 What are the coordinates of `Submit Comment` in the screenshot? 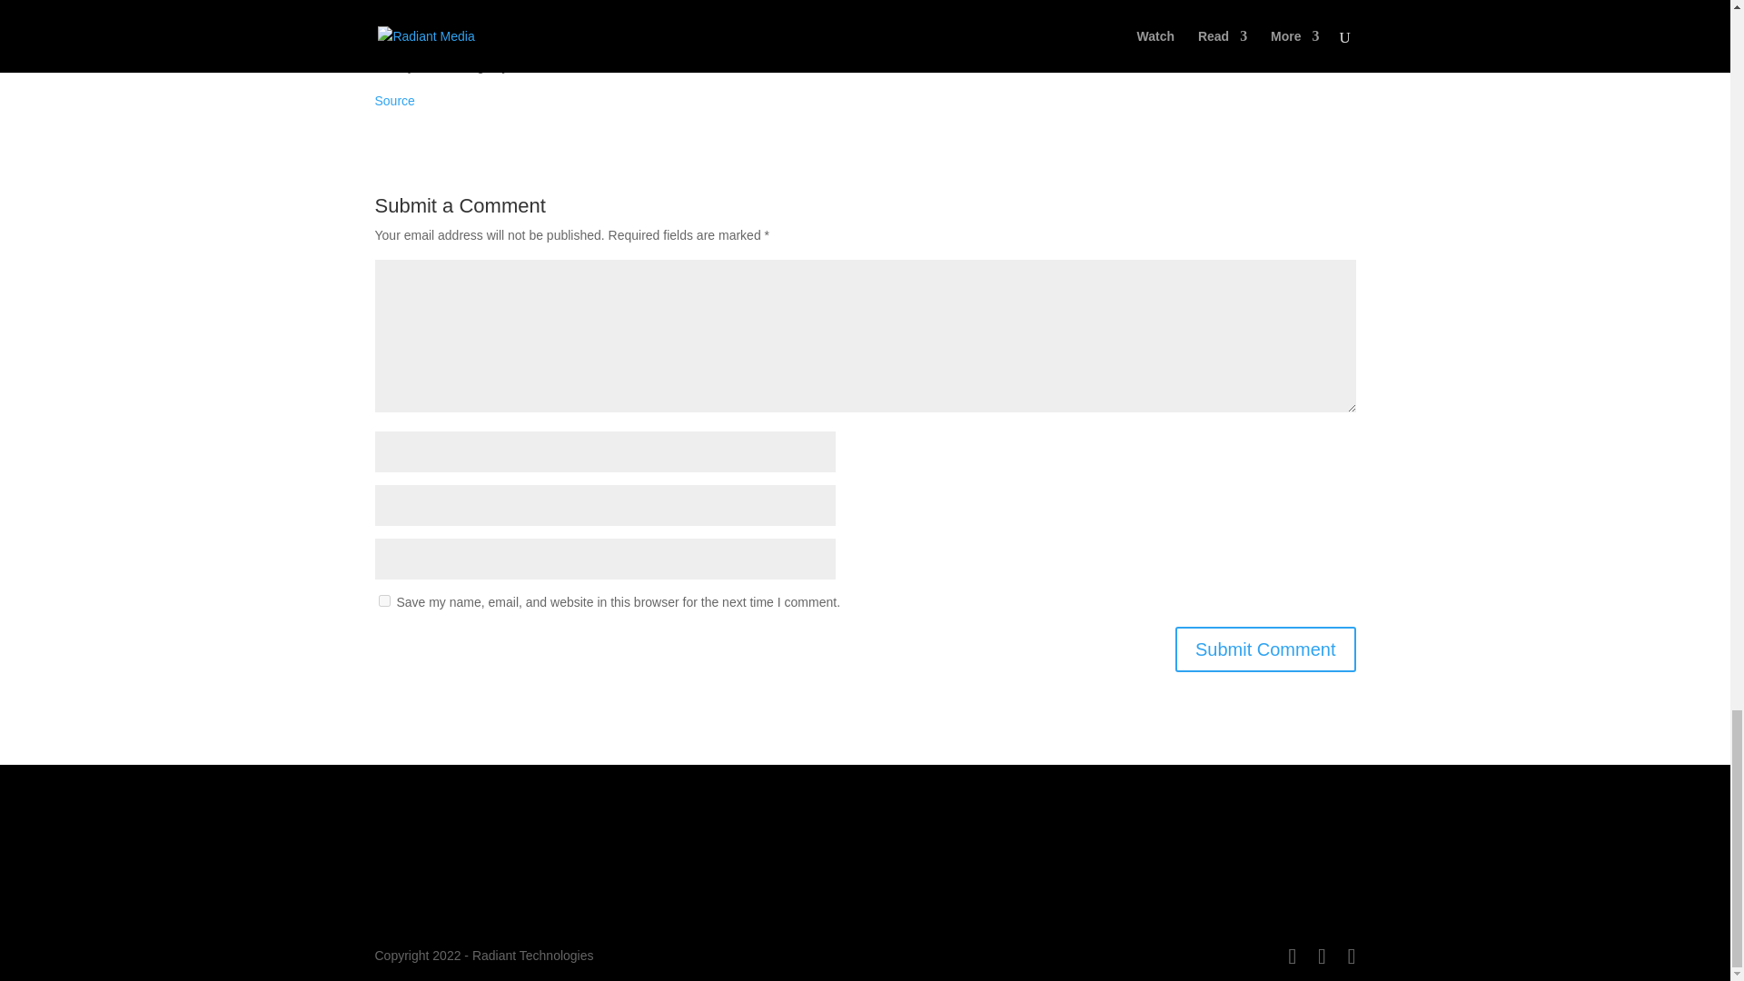 It's located at (1266, 649).